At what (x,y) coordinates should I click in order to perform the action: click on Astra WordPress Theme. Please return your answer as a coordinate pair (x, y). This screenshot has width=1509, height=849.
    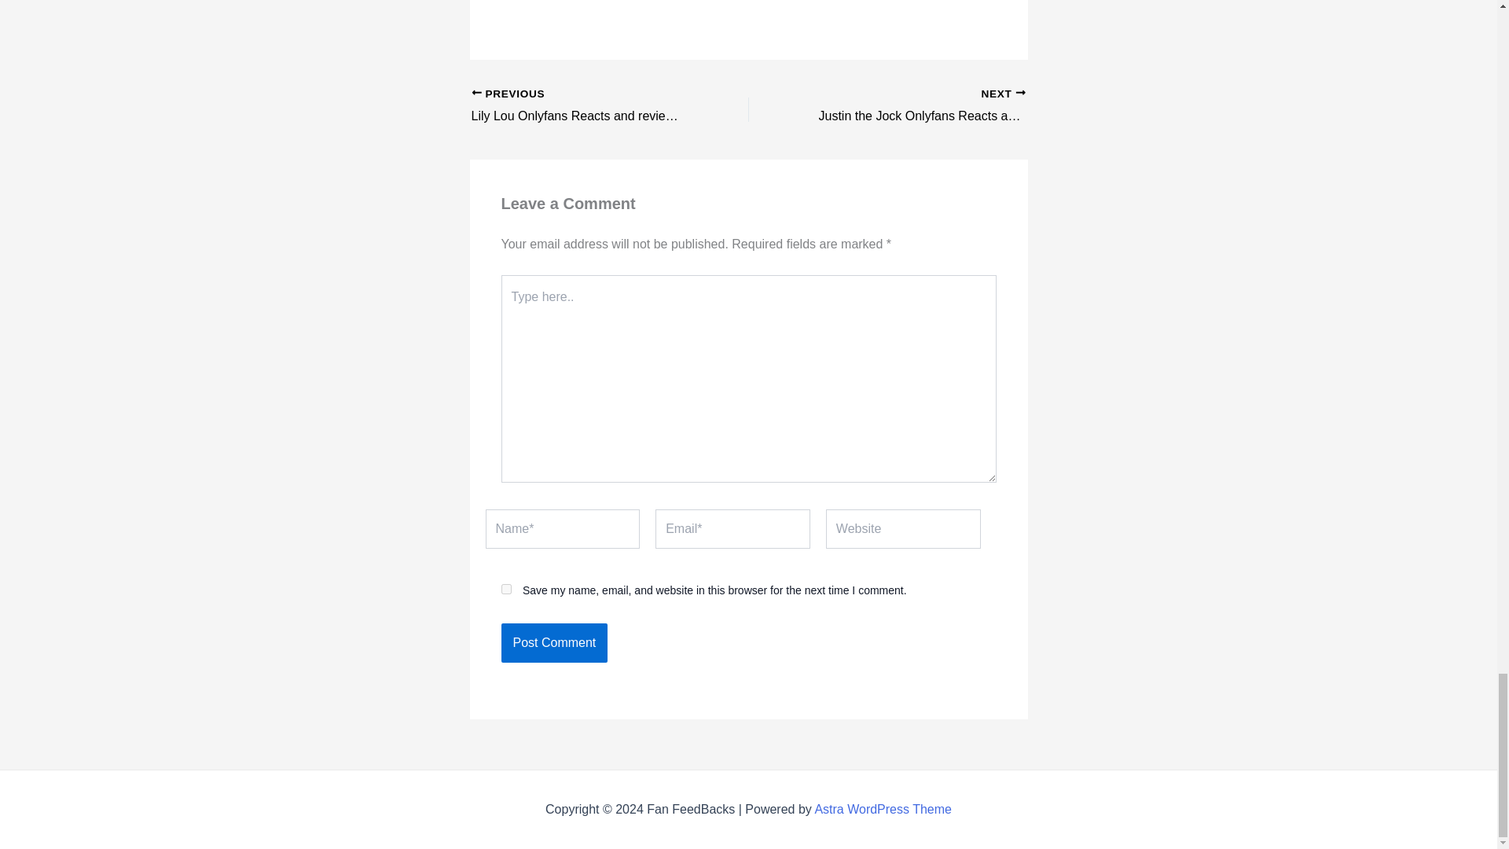
    Looking at the image, I should click on (883, 808).